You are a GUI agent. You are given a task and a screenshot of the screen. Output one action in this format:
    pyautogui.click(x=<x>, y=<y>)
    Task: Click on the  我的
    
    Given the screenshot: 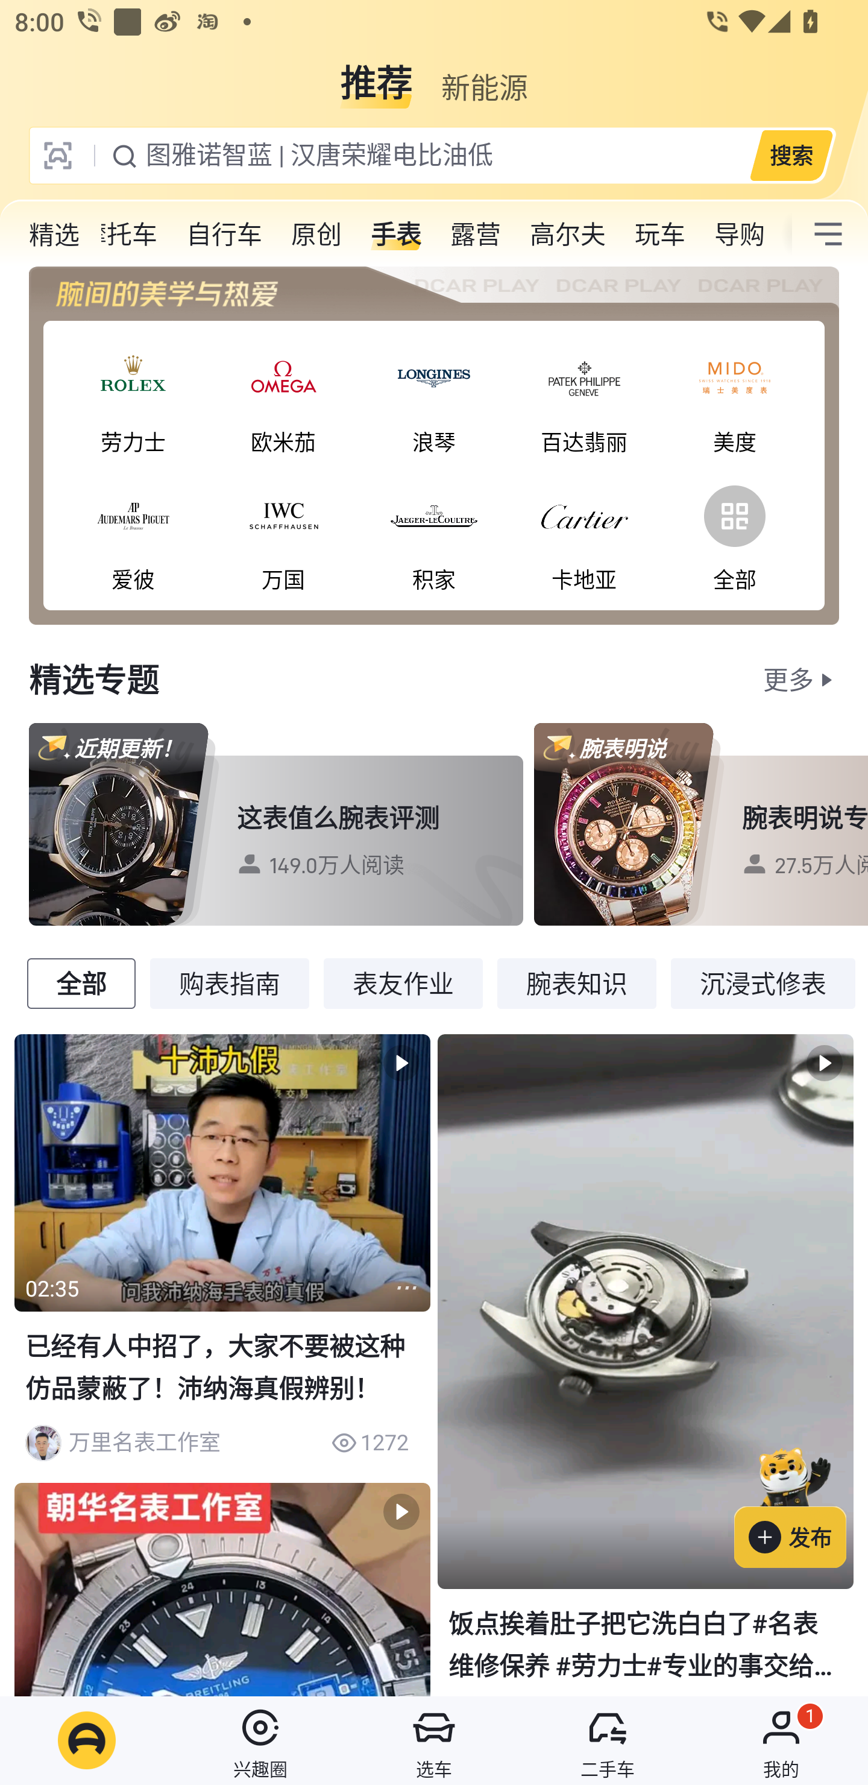 What is the action you would take?
    pyautogui.click(x=781, y=1740)
    